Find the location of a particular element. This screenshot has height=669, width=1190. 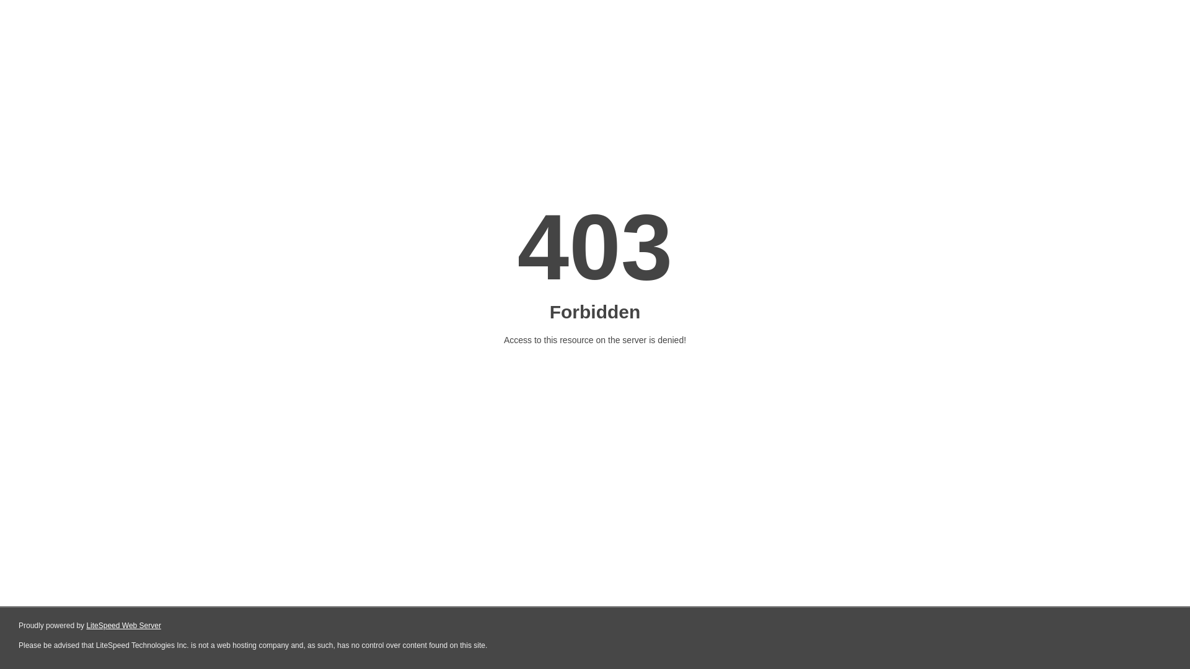

LiteSpeed Web Server is located at coordinates (124, 626).